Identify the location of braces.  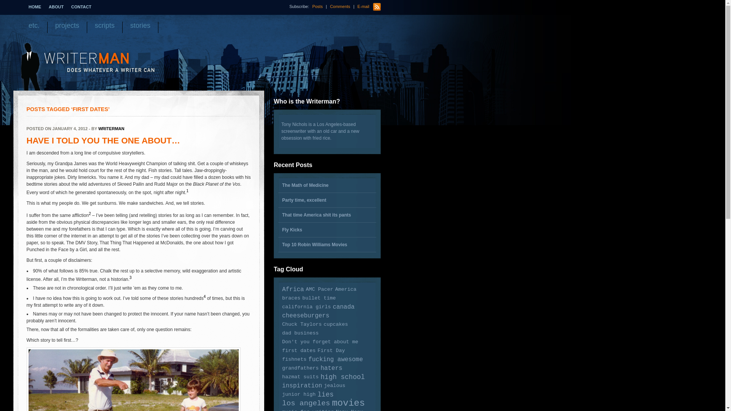
(291, 298).